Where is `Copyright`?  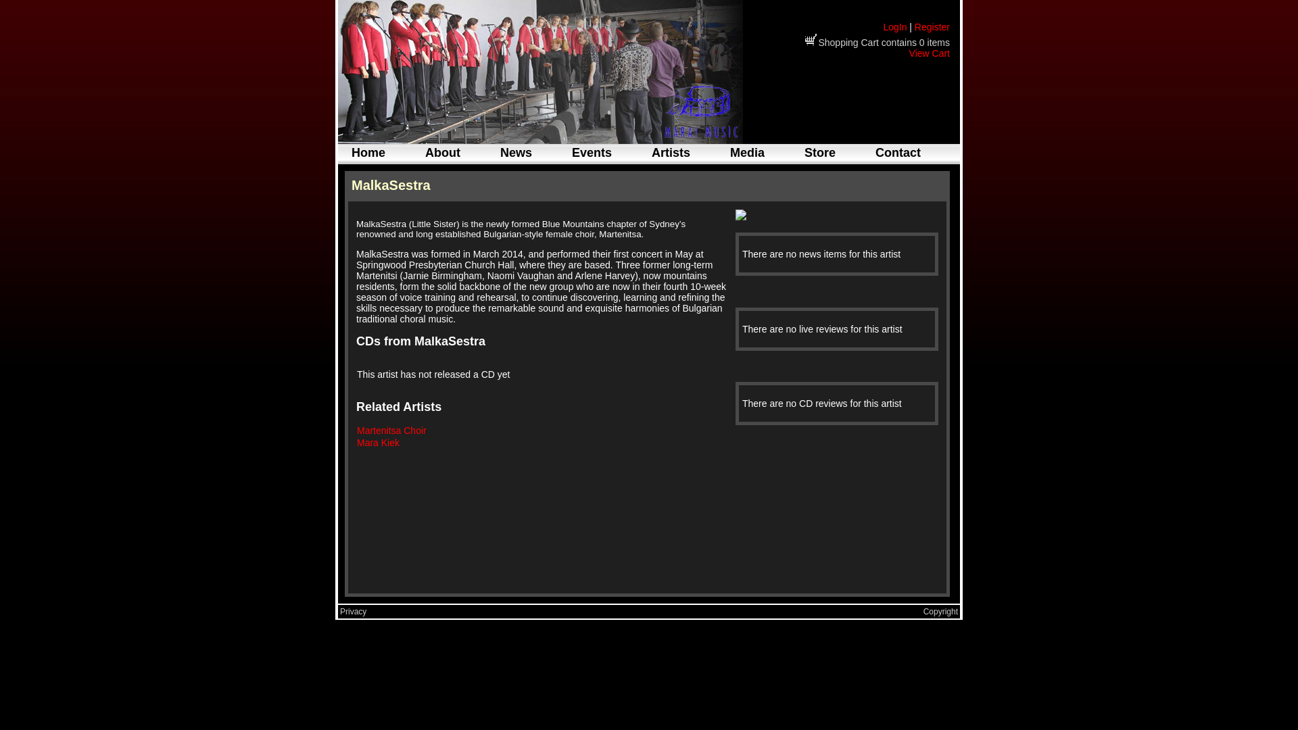 Copyright is located at coordinates (941, 612).